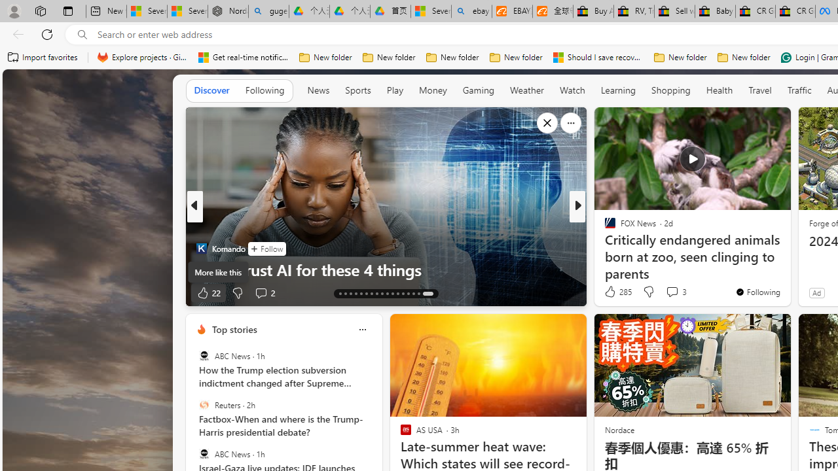  Describe the element at coordinates (471, 12) in the screenshot. I see `ebay - Search` at that location.